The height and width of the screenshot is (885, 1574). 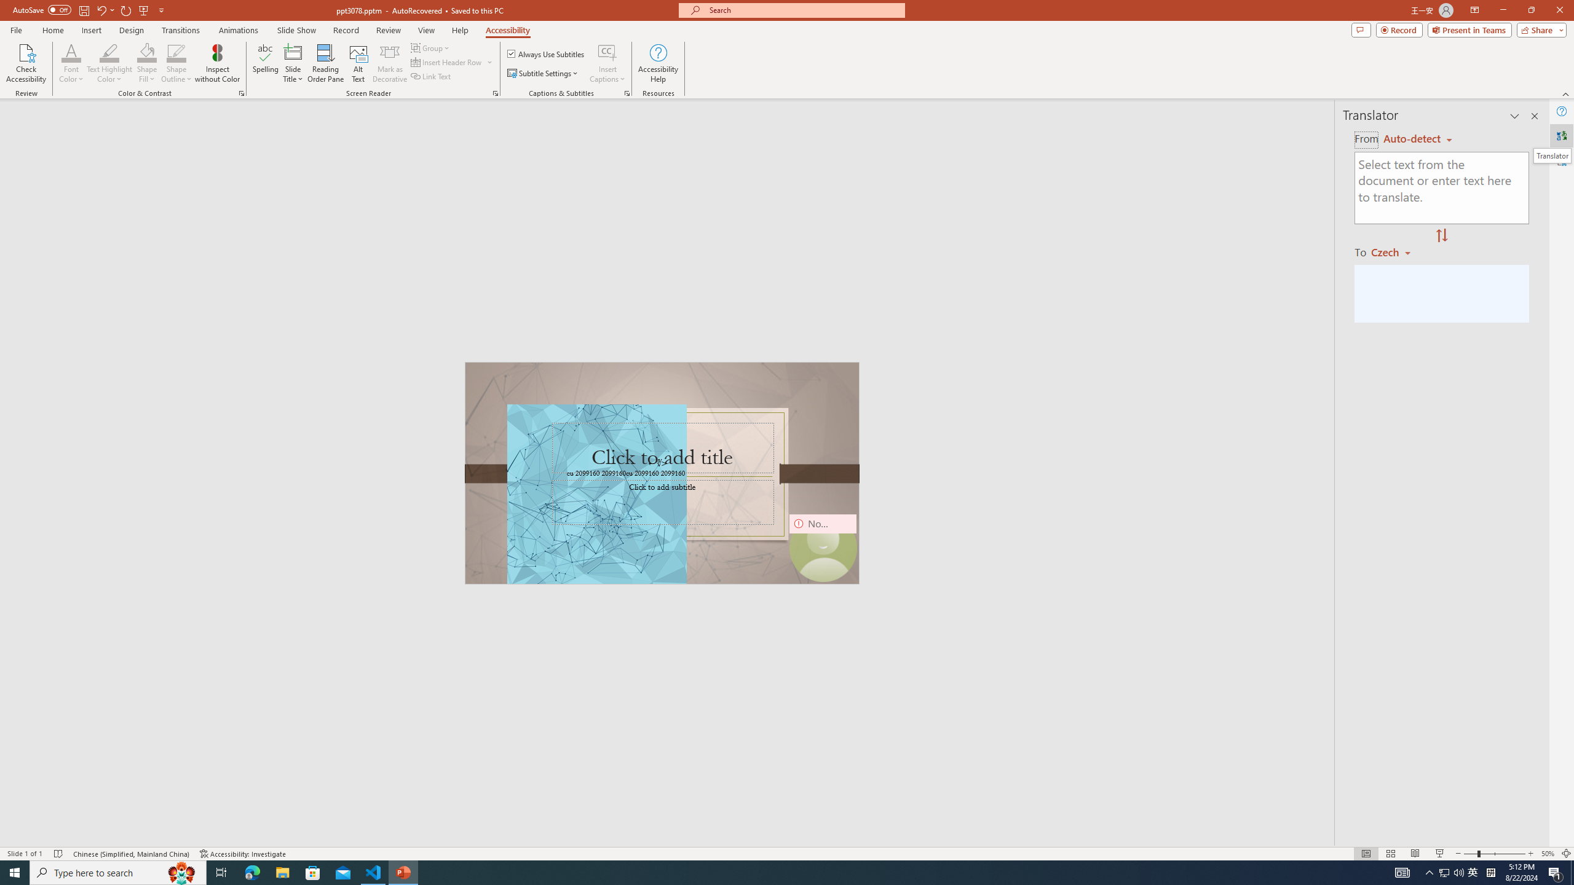 What do you see at coordinates (147, 63) in the screenshot?
I see `Shape Fill` at bounding box center [147, 63].